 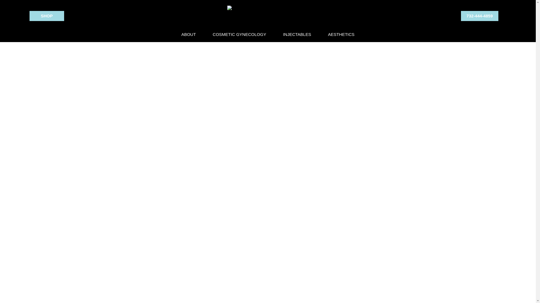 What do you see at coordinates (297, 34) in the screenshot?
I see `INJECTABLES` at bounding box center [297, 34].